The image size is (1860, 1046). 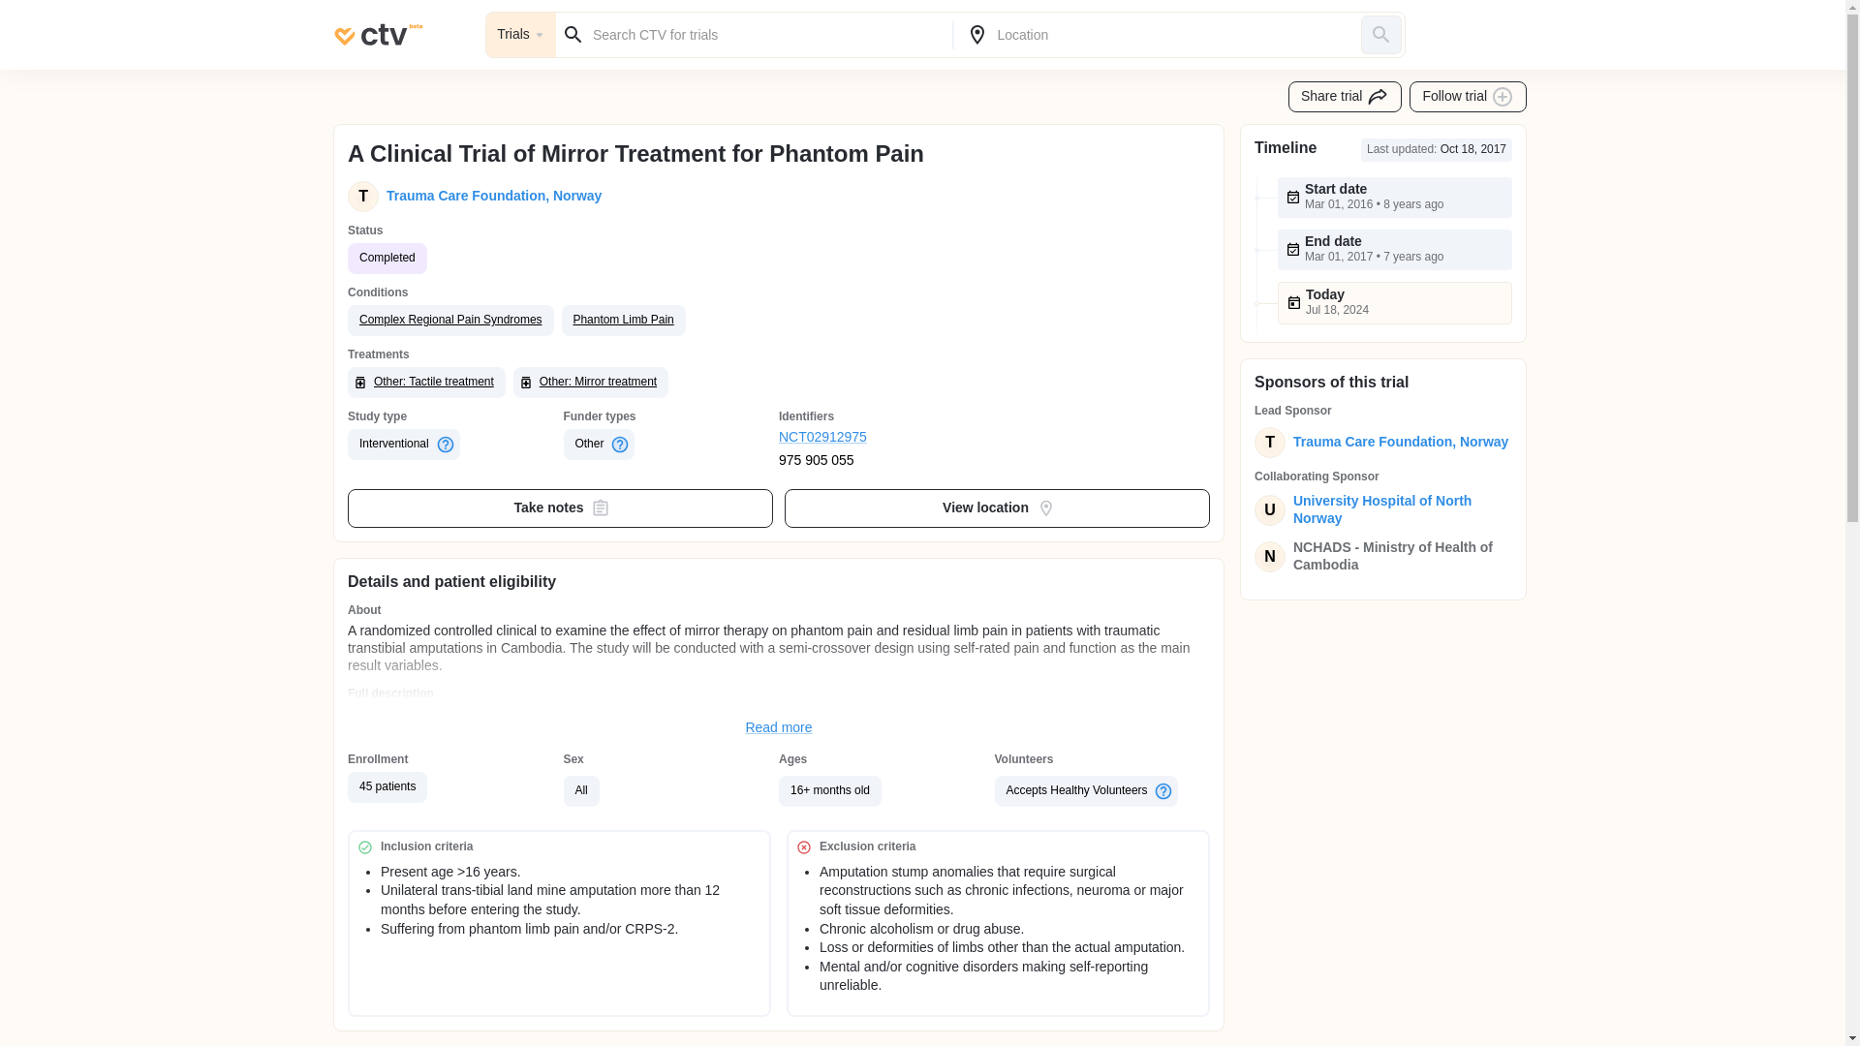 I want to click on NCT02912975, so click(x=887, y=438).